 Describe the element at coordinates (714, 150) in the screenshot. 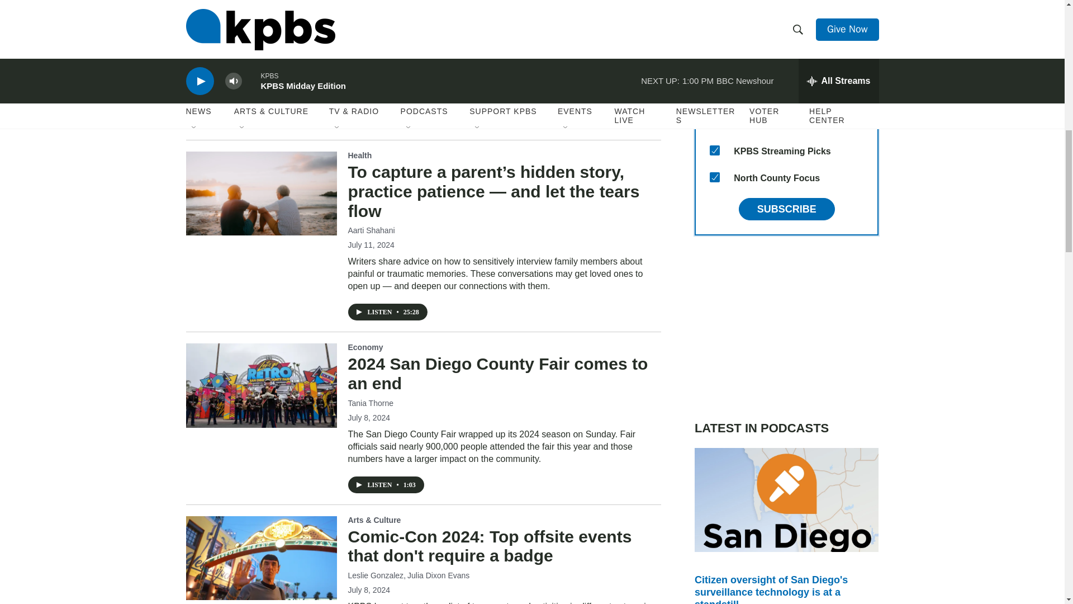

I see `8` at that location.